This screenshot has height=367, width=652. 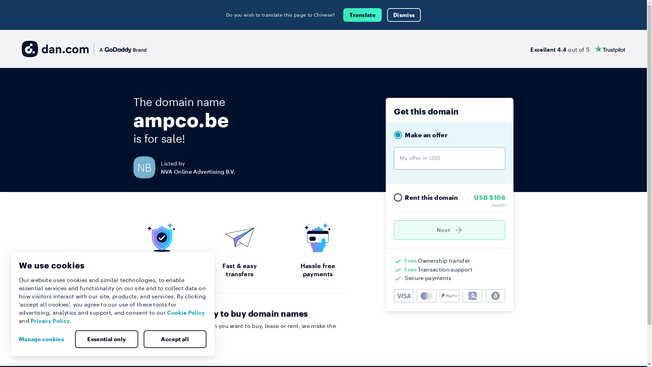 I want to click on Next
), so click(x=450, y=230).